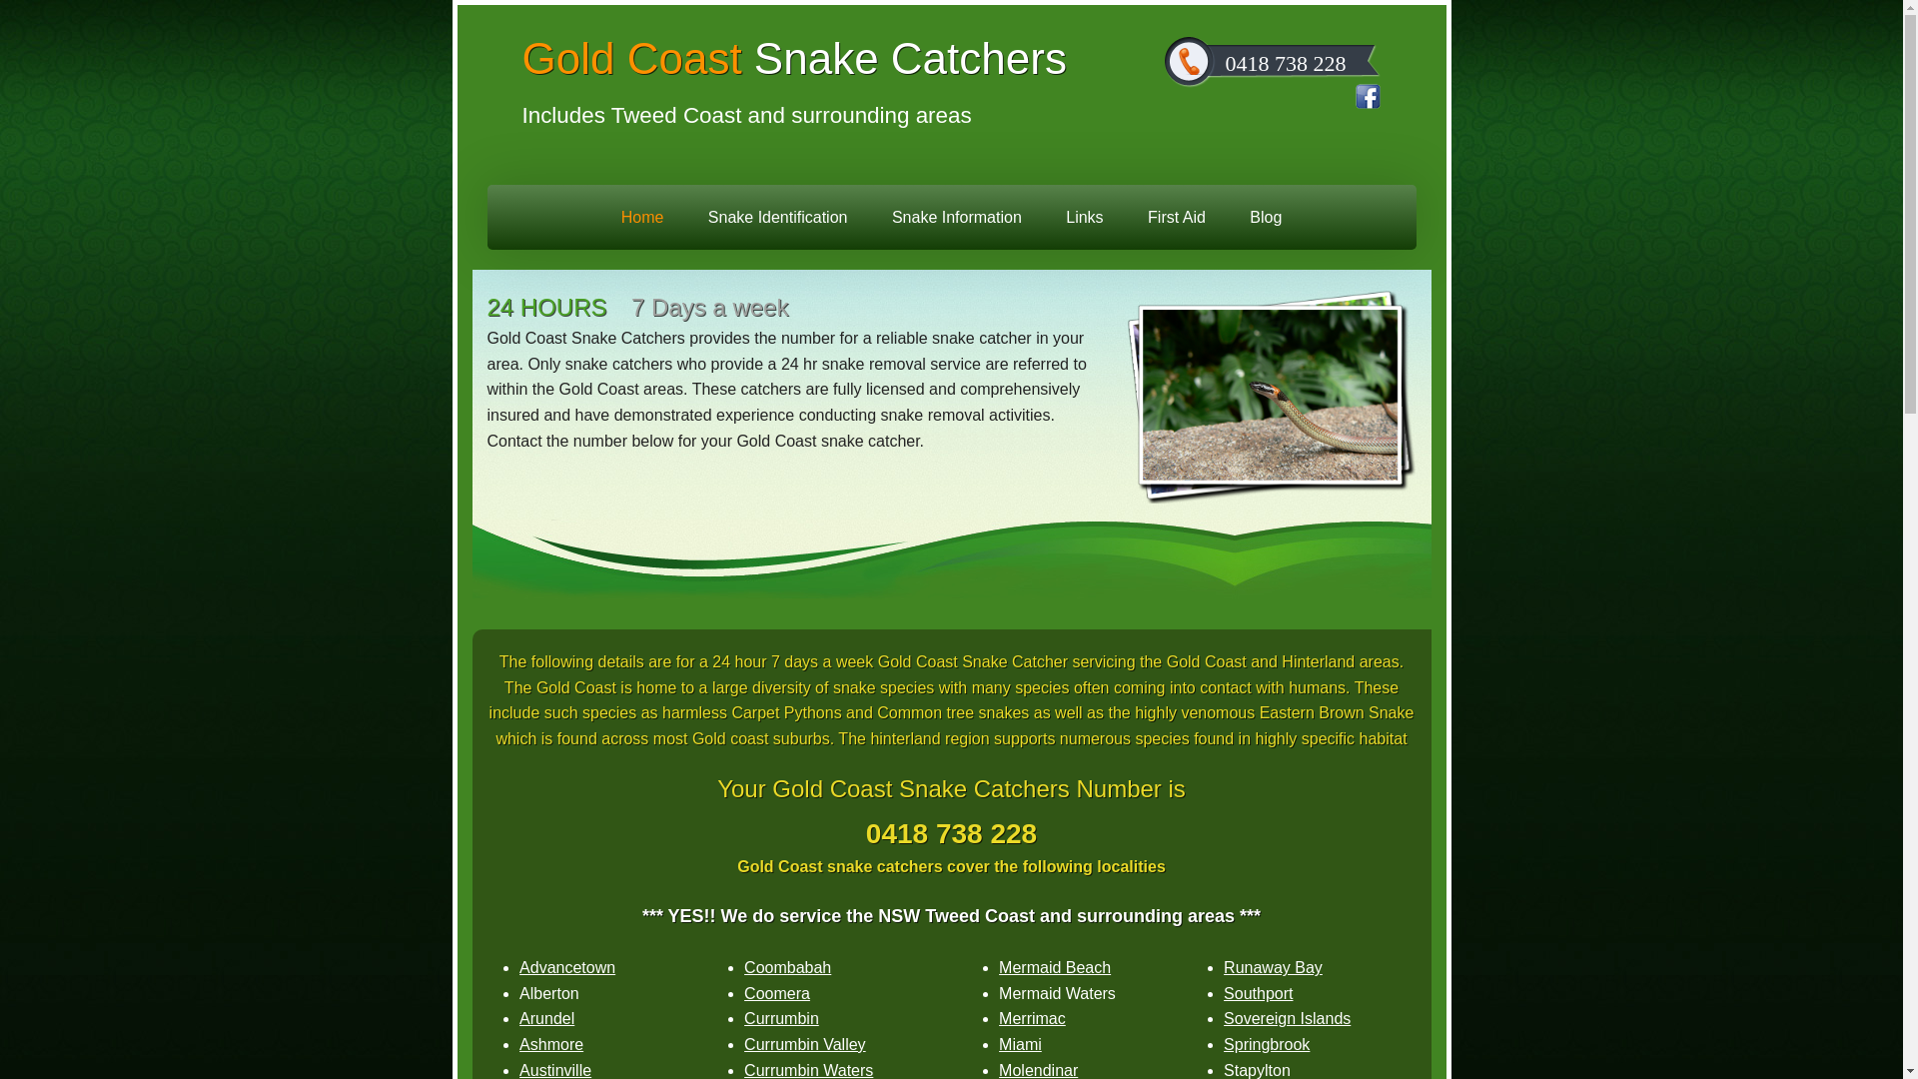  I want to click on Gold Coast Snake Catchers, so click(803, 59).